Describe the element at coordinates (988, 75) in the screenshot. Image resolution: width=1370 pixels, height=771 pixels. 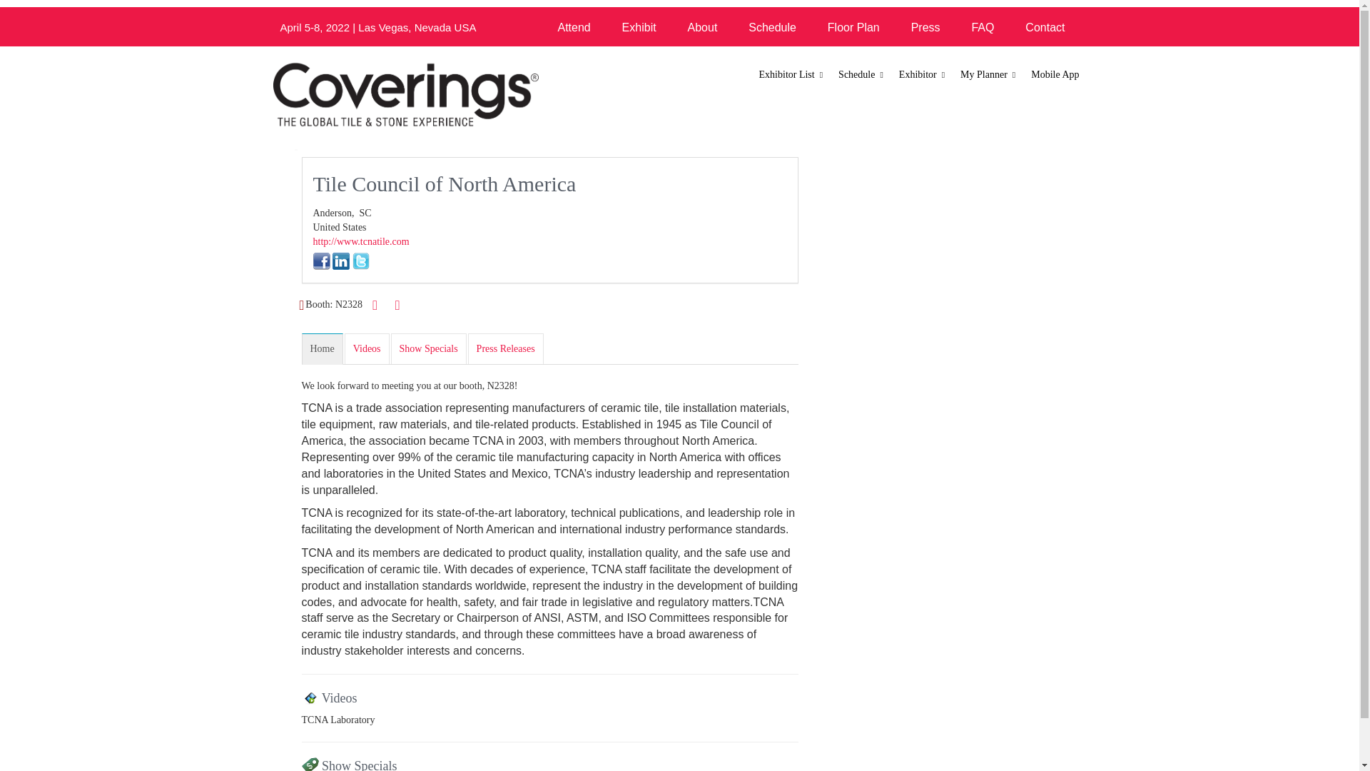
I see `My Planner` at that location.